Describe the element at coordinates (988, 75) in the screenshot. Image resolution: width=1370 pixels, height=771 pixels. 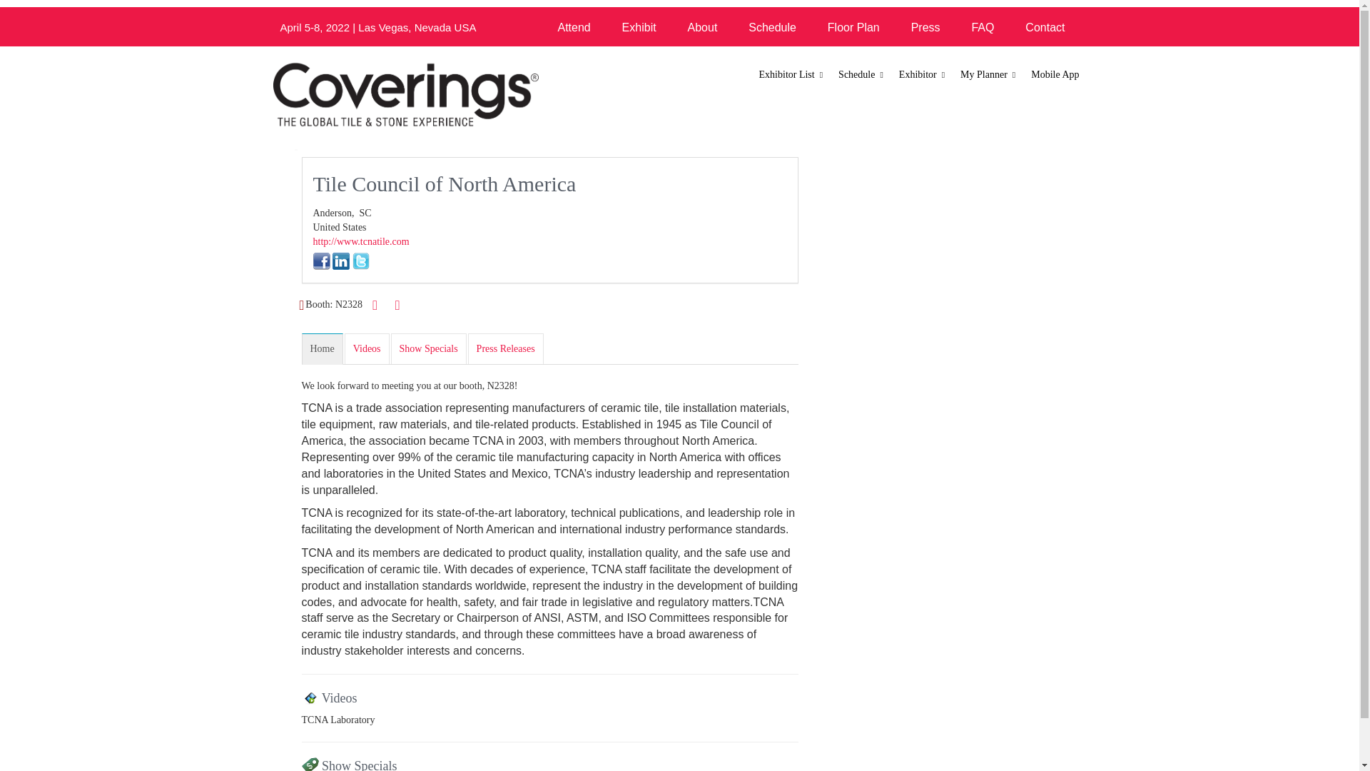
I see `My Planner` at that location.